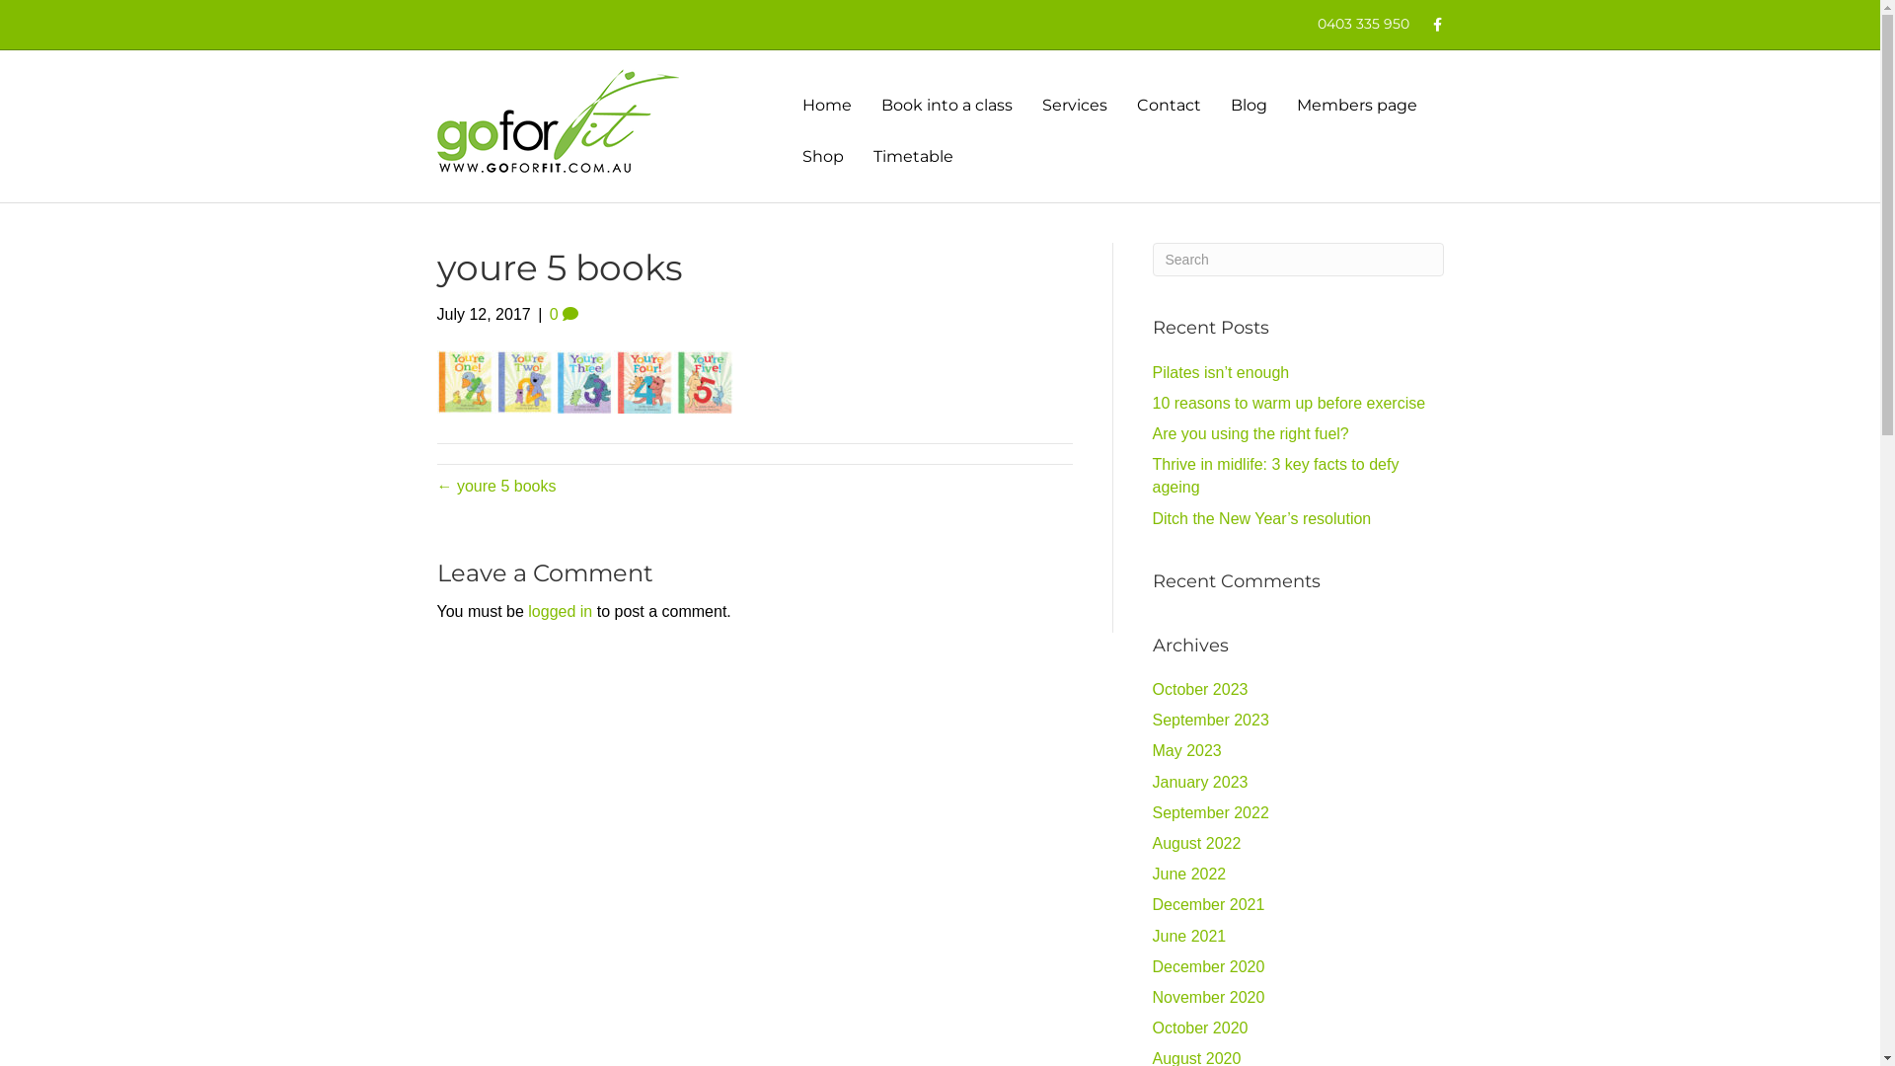  Describe the element at coordinates (823, 157) in the screenshot. I see `Shop` at that location.